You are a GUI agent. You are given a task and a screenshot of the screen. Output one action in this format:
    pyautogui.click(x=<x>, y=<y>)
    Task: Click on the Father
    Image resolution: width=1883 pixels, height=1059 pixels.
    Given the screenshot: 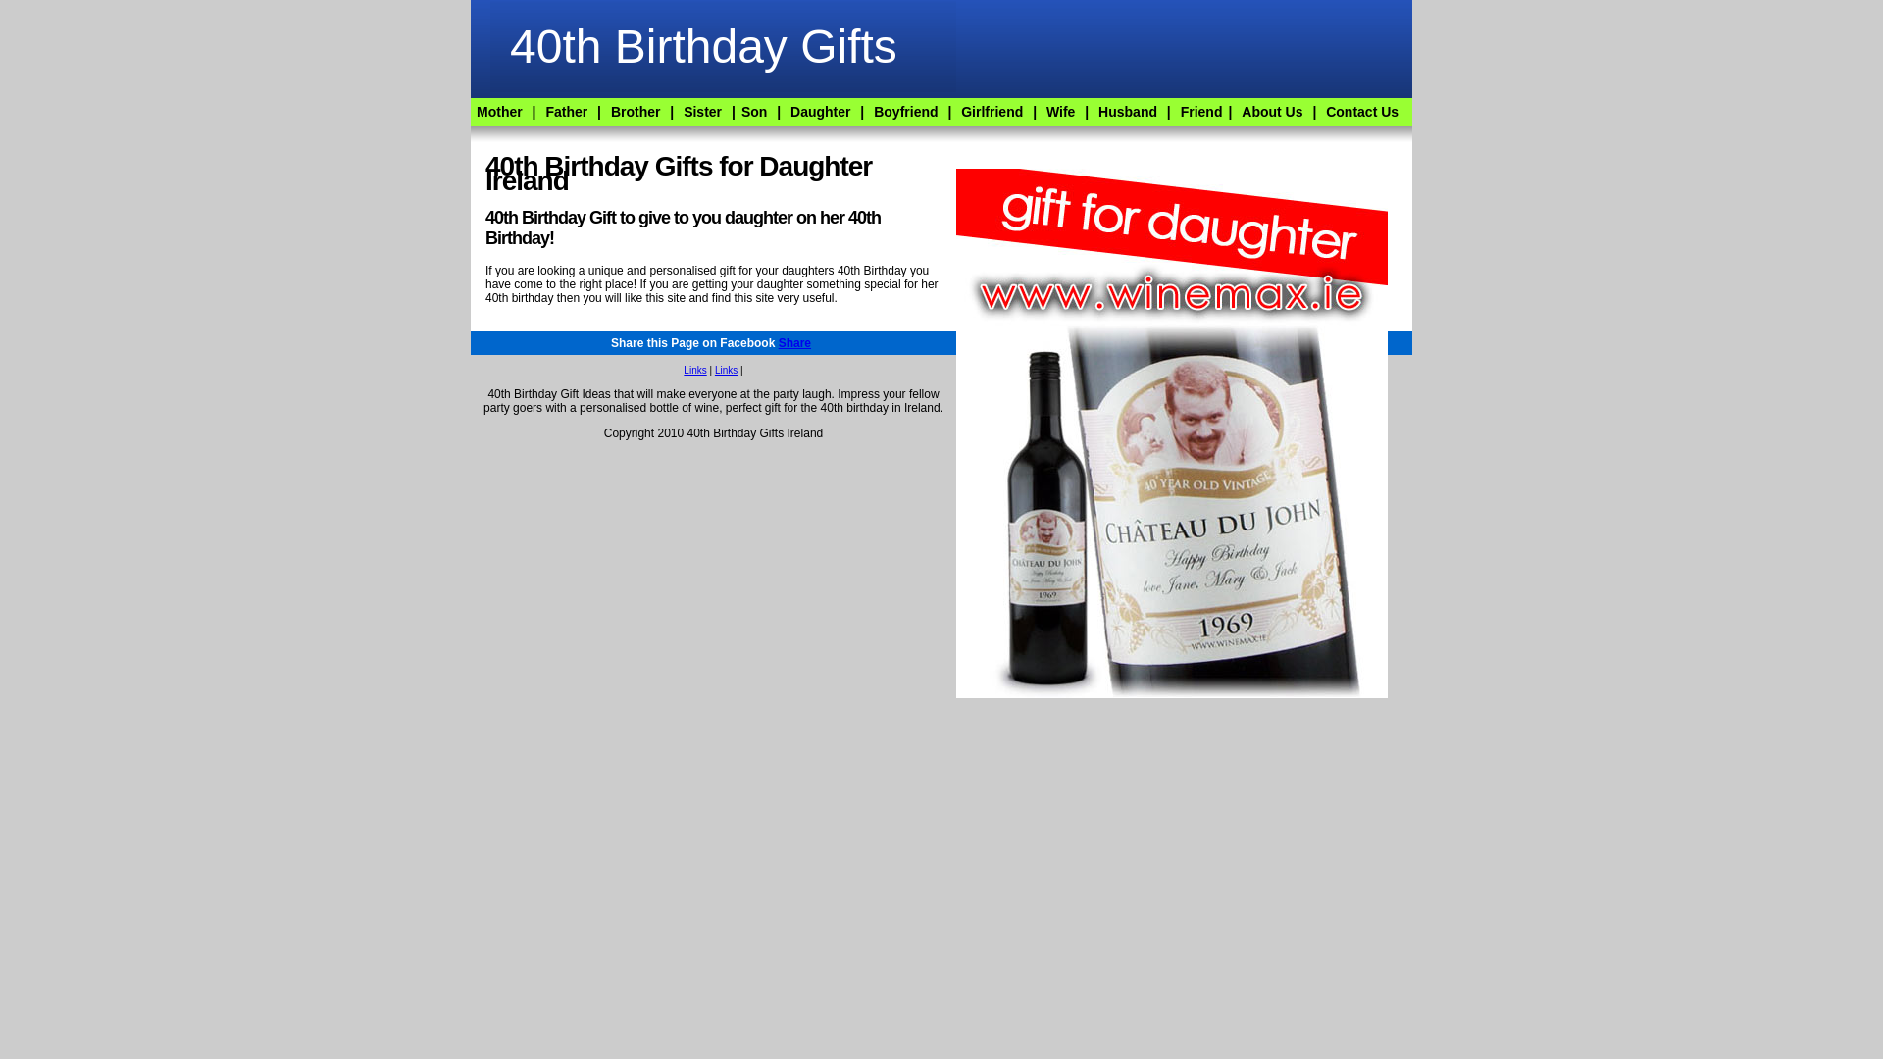 What is the action you would take?
    pyautogui.click(x=567, y=112)
    